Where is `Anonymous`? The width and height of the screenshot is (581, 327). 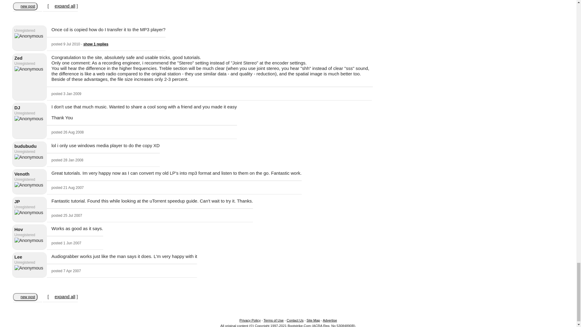
Anonymous is located at coordinates (29, 119).